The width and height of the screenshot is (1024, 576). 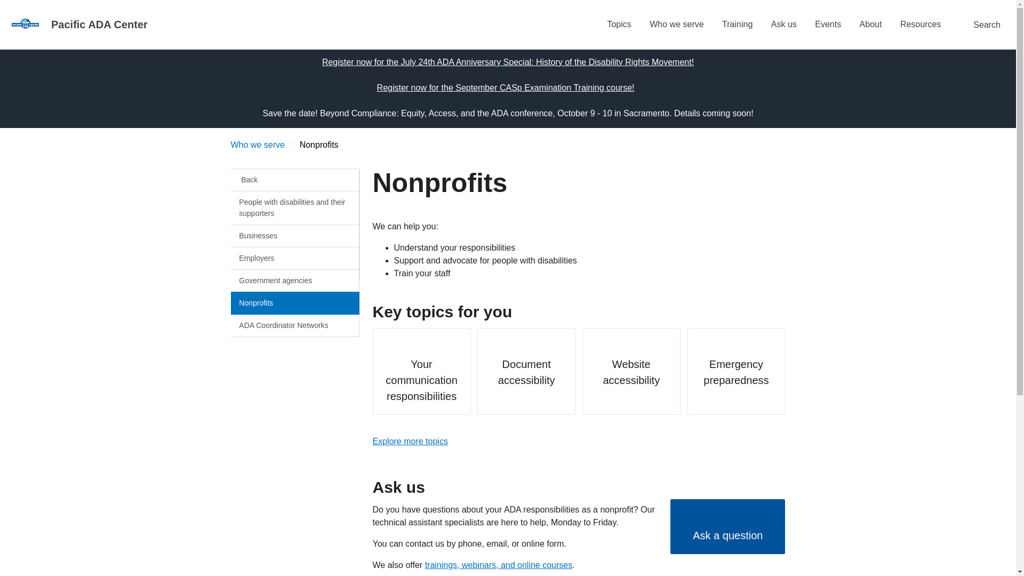 I want to click on Home, so click(x=26, y=23).